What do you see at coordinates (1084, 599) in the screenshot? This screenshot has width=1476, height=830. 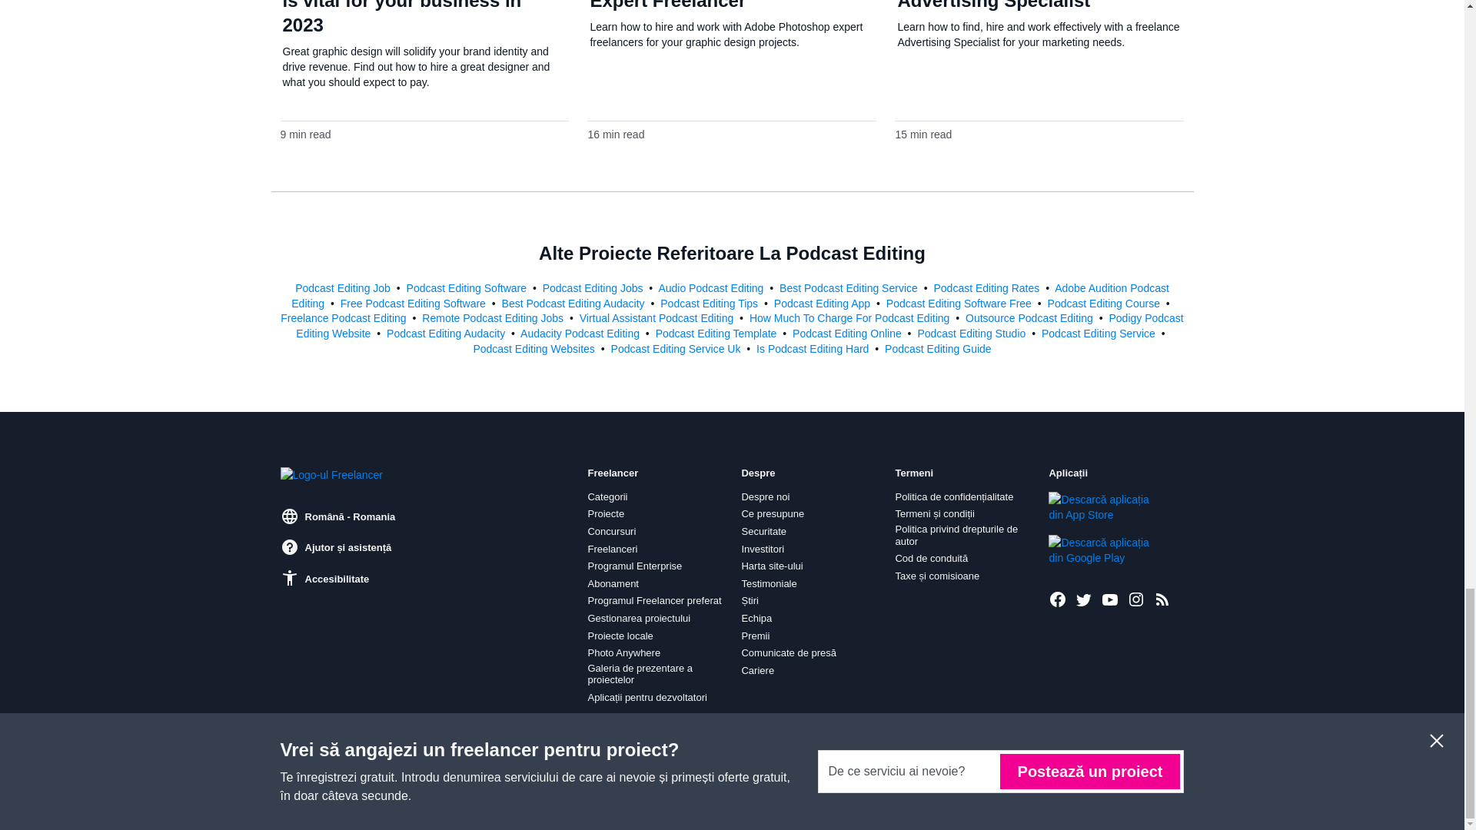 I see `Freelancer pe Twitter` at bounding box center [1084, 599].